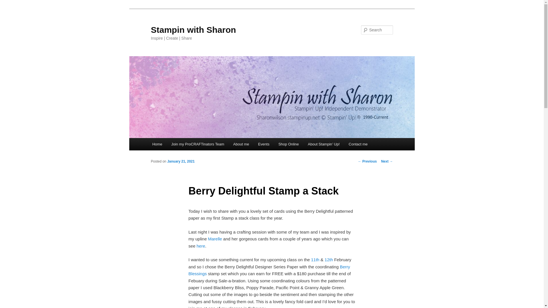 This screenshot has width=548, height=308. I want to click on Berry Blessings, so click(269, 270).